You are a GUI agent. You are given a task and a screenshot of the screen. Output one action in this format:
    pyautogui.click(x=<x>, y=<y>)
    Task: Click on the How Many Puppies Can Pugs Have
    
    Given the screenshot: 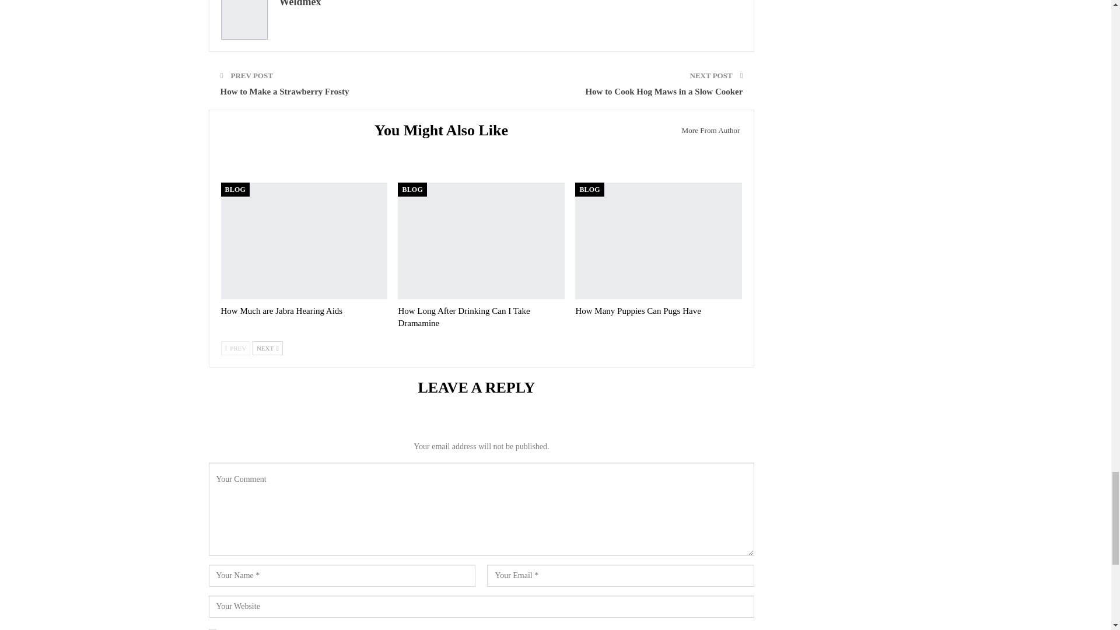 What is the action you would take?
    pyautogui.click(x=638, y=310)
    